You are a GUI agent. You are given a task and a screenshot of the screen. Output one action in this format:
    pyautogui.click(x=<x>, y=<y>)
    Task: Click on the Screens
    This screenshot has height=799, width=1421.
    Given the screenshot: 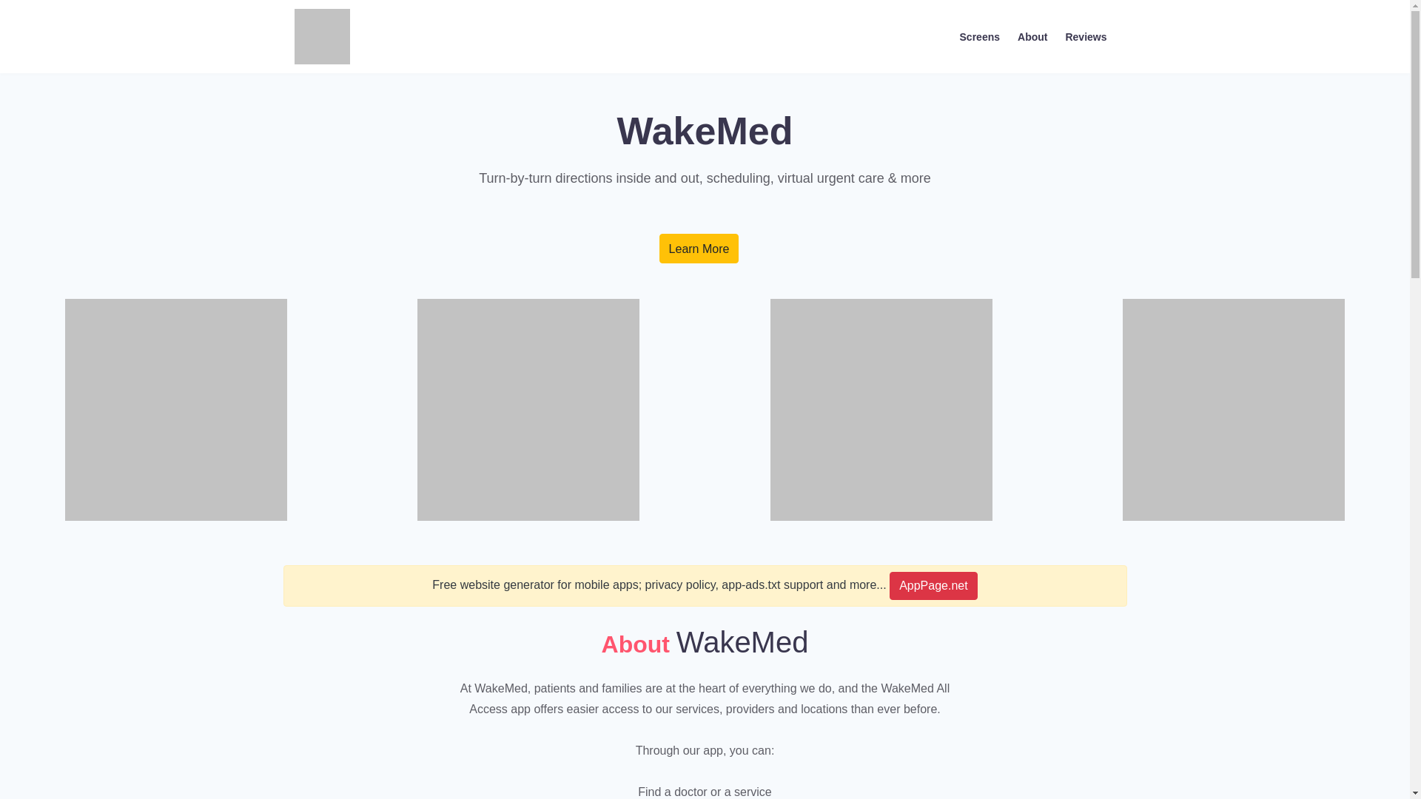 What is the action you would take?
    pyautogui.click(x=980, y=36)
    